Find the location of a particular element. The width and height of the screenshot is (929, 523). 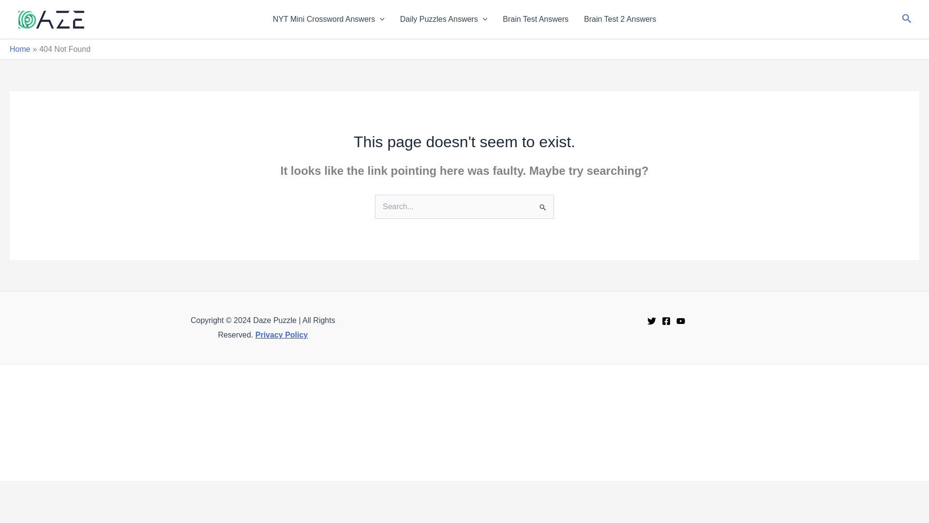

Daily Puzzles Answers is located at coordinates (443, 19).